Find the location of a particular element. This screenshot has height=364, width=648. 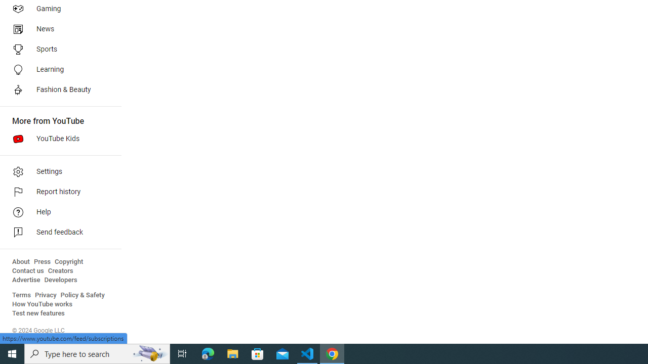

Send feedback is located at coordinates (58, 233).